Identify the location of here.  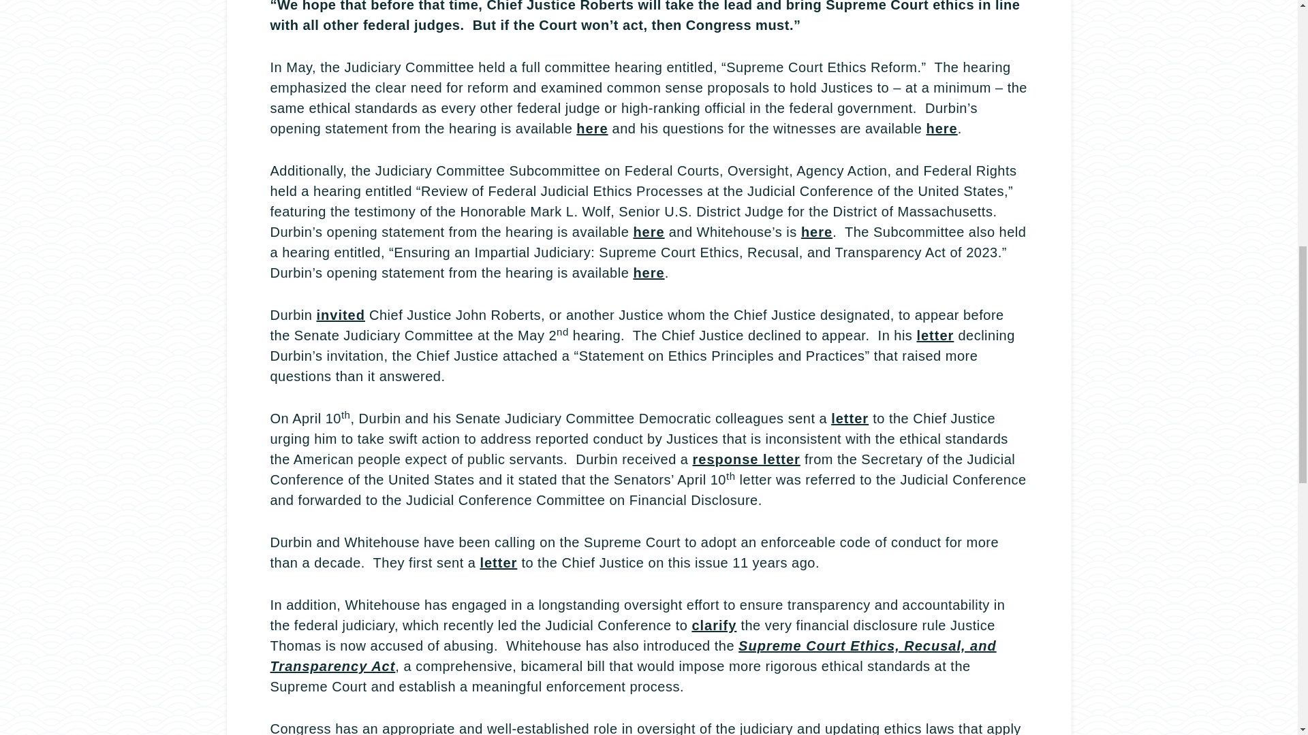
(941, 128).